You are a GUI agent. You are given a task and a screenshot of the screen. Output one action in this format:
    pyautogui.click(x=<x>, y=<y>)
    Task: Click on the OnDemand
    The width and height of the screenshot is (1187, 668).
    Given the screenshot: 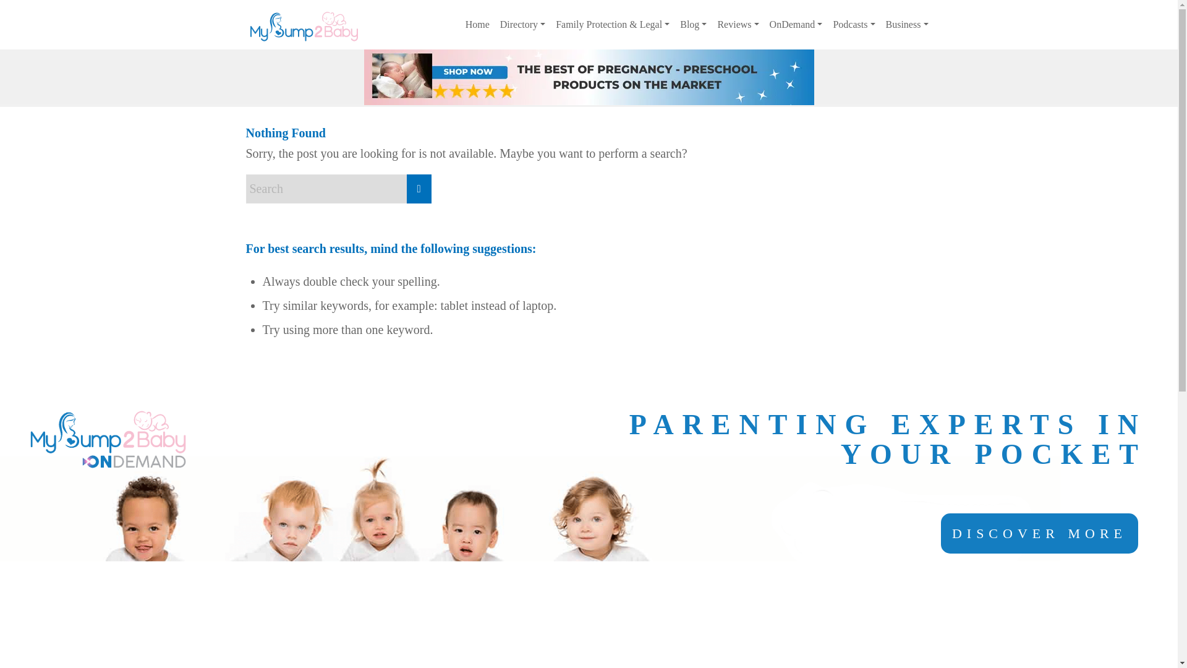 What is the action you would take?
    pyautogui.click(x=796, y=25)
    